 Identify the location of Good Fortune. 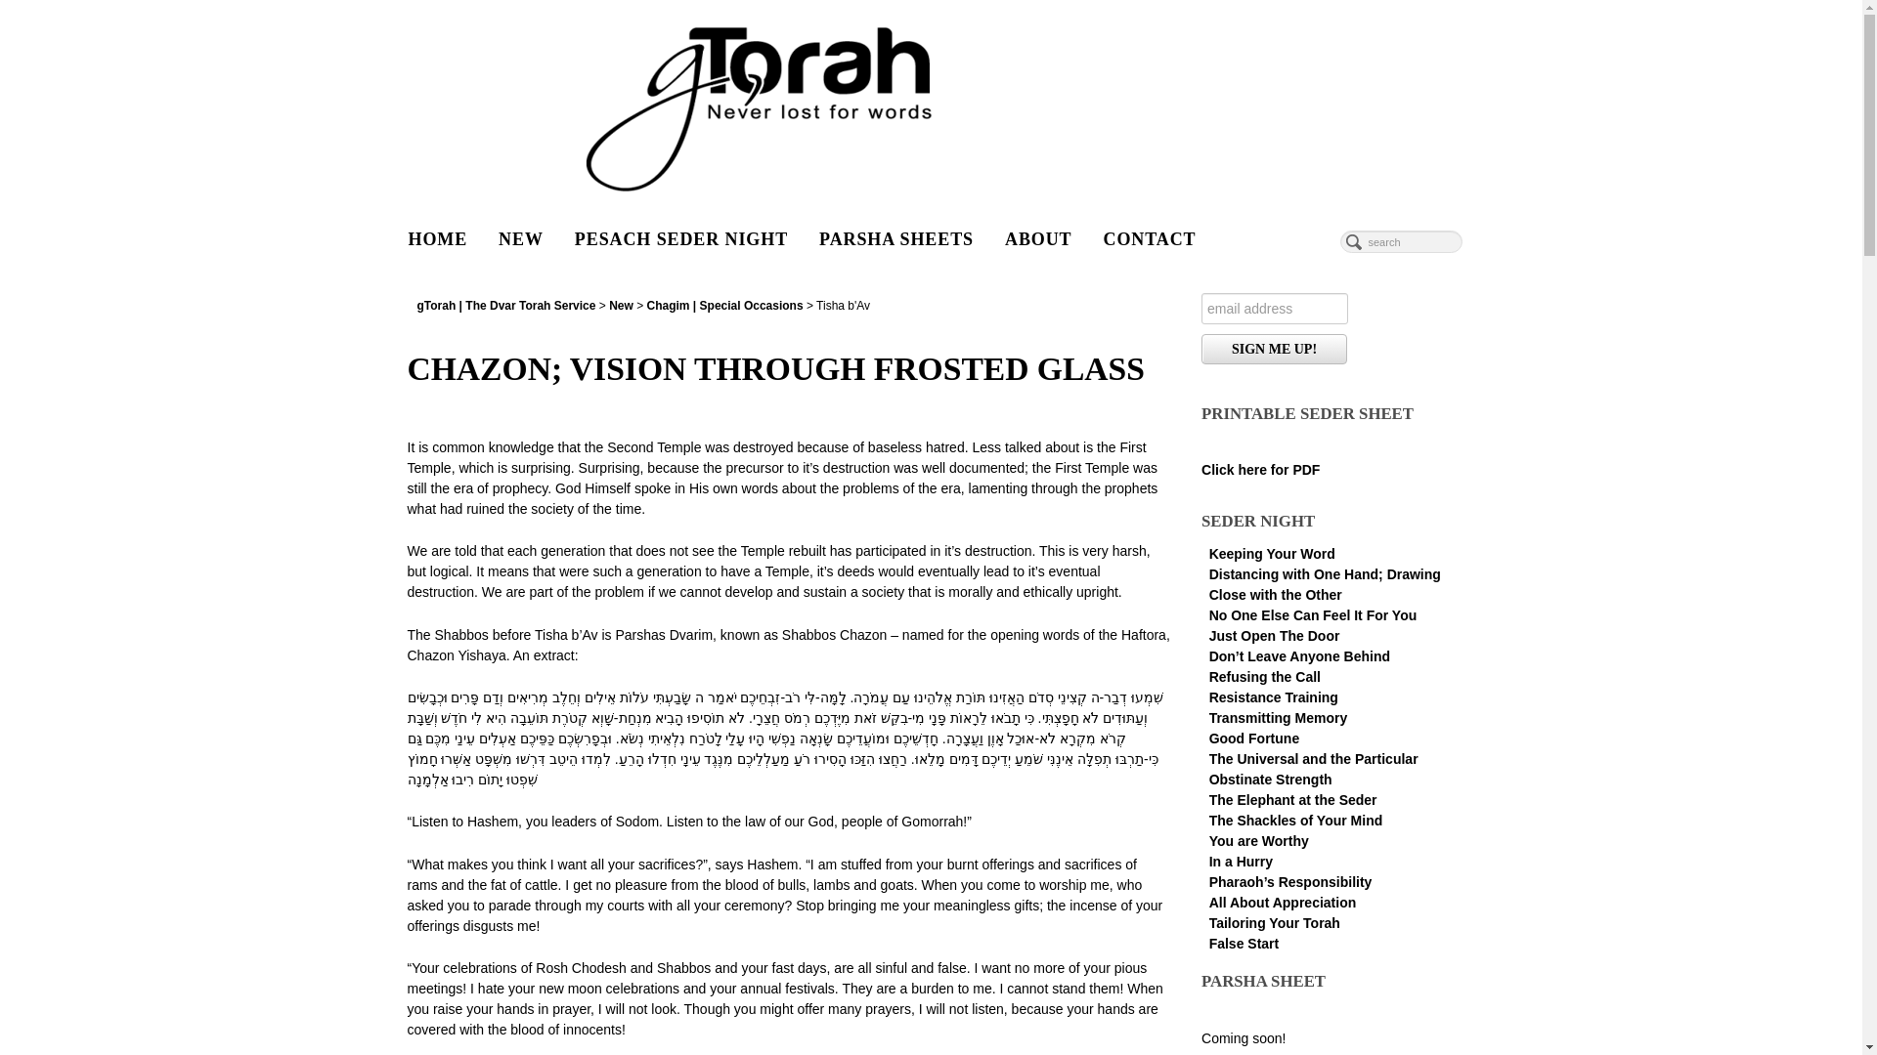
(1254, 738).